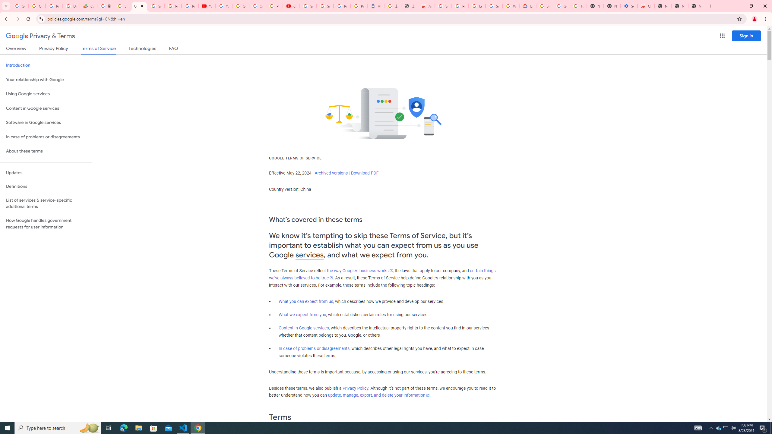  What do you see at coordinates (122, 6) in the screenshot?
I see `Sign in - Google Accounts` at bounding box center [122, 6].